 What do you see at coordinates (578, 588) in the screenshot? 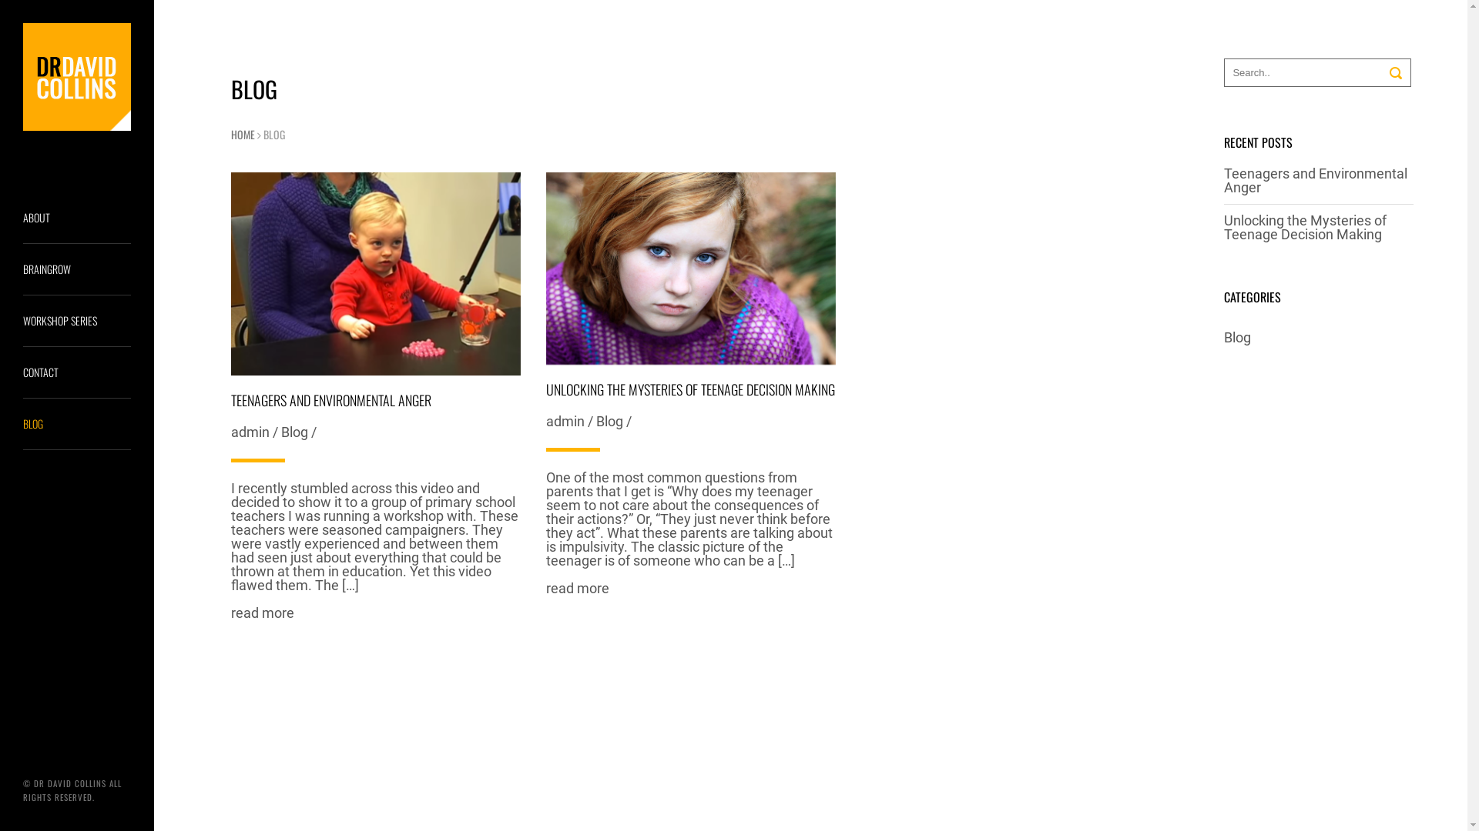
I see `read more` at bounding box center [578, 588].